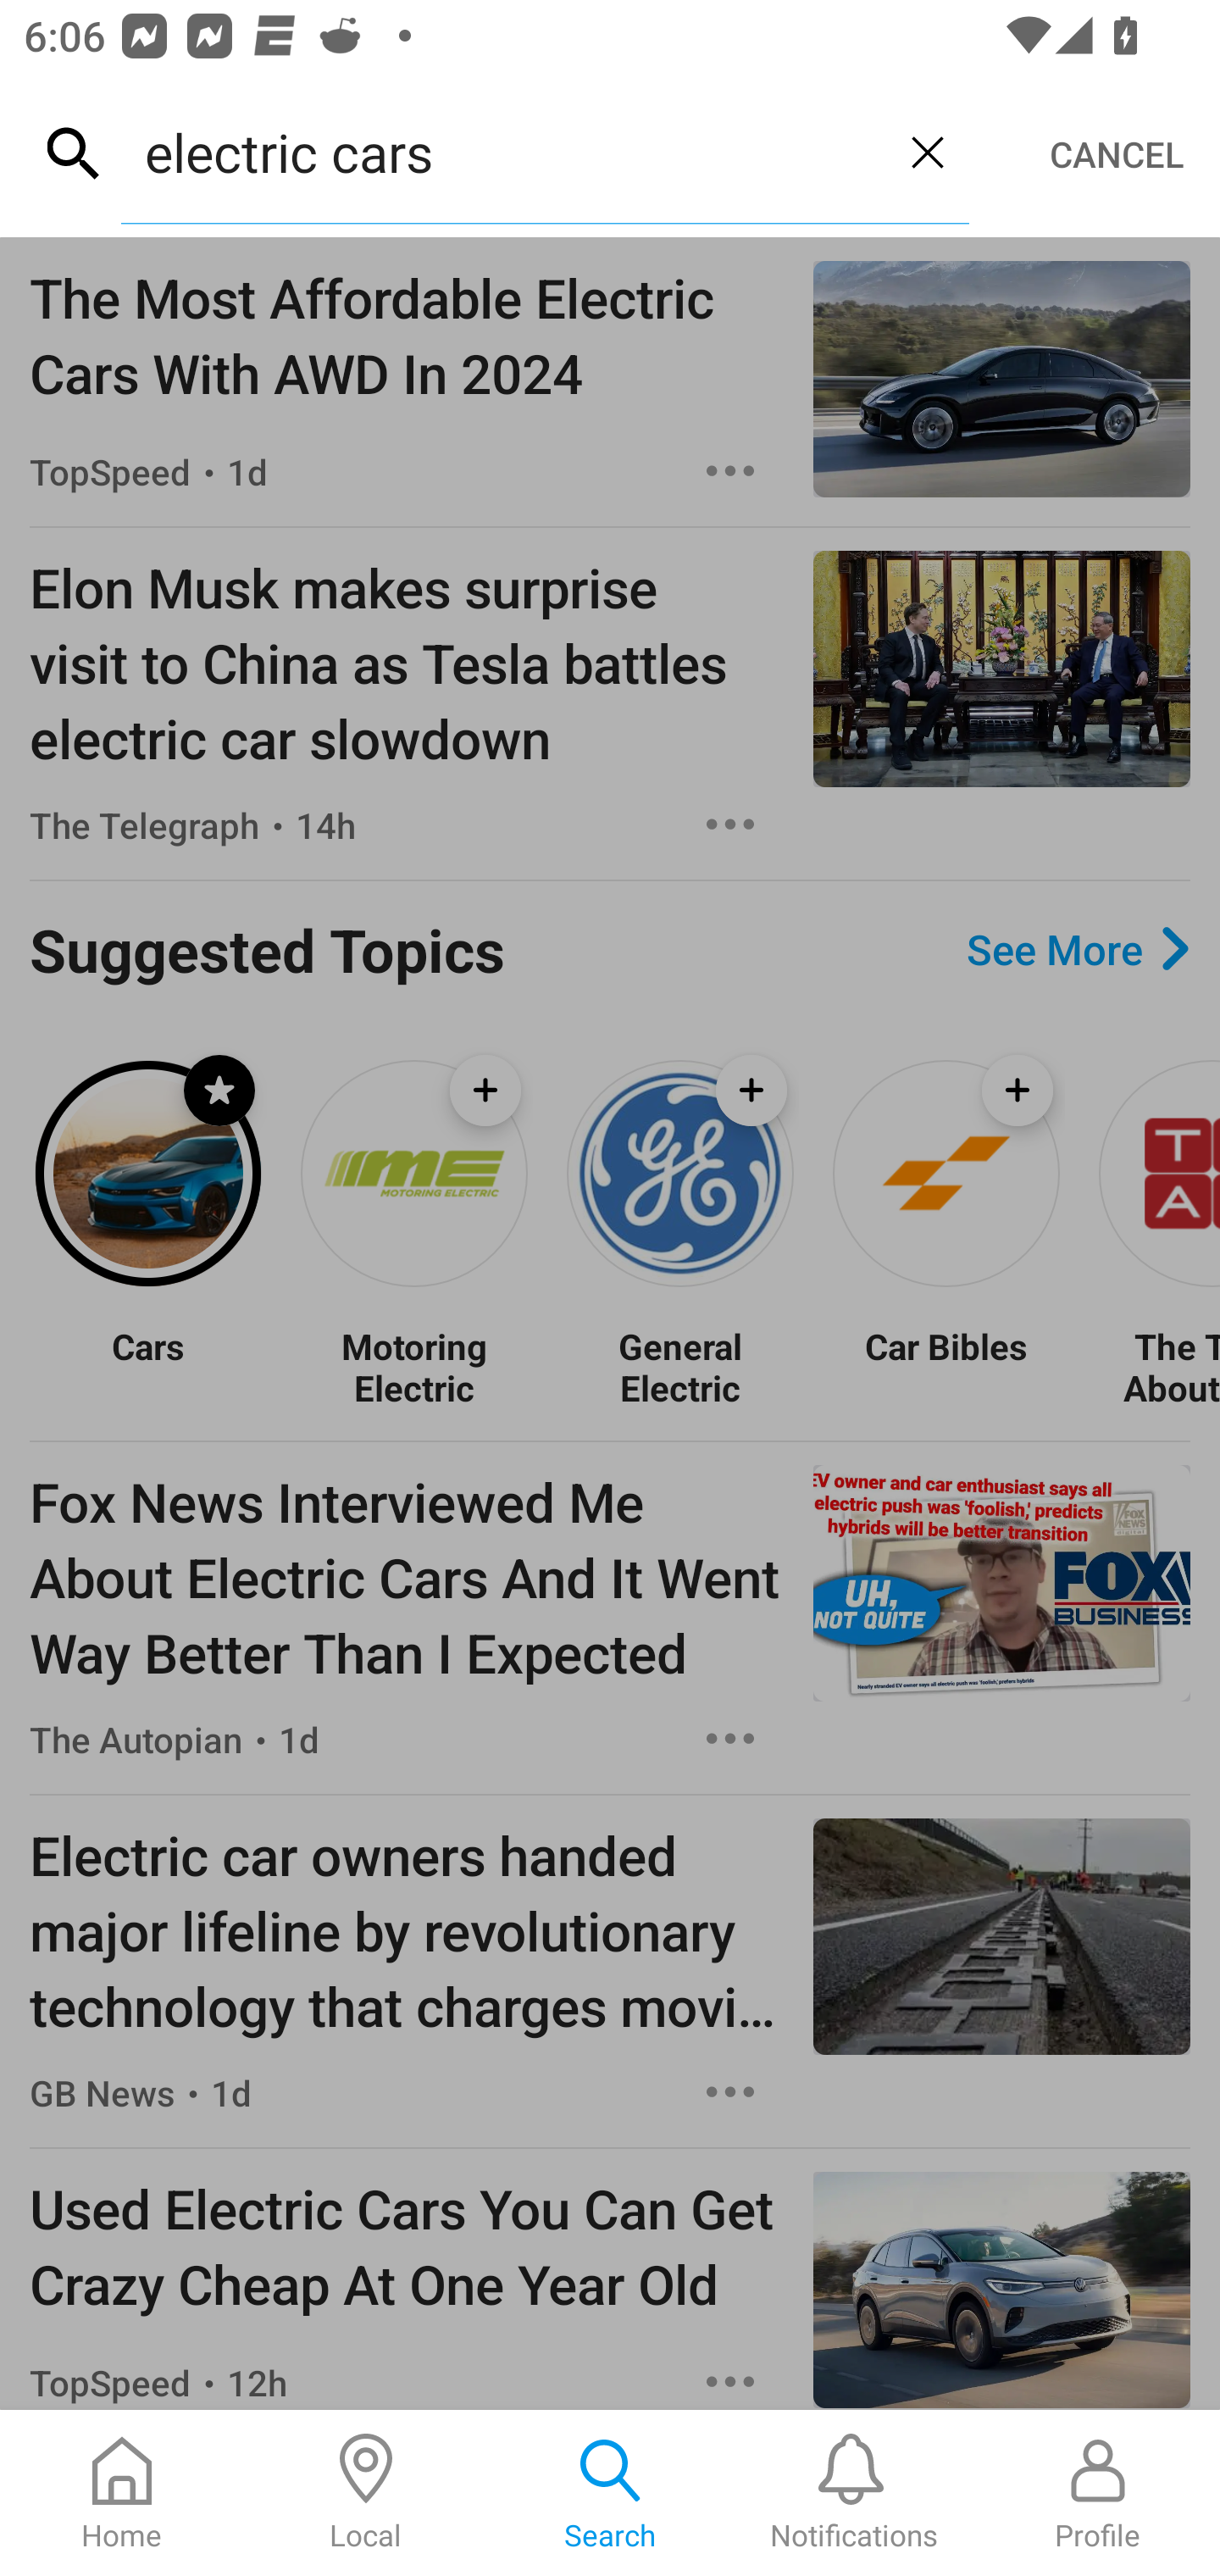  What do you see at coordinates (730, 2379) in the screenshot?
I see `Options` at bounding box center [730, 2379].